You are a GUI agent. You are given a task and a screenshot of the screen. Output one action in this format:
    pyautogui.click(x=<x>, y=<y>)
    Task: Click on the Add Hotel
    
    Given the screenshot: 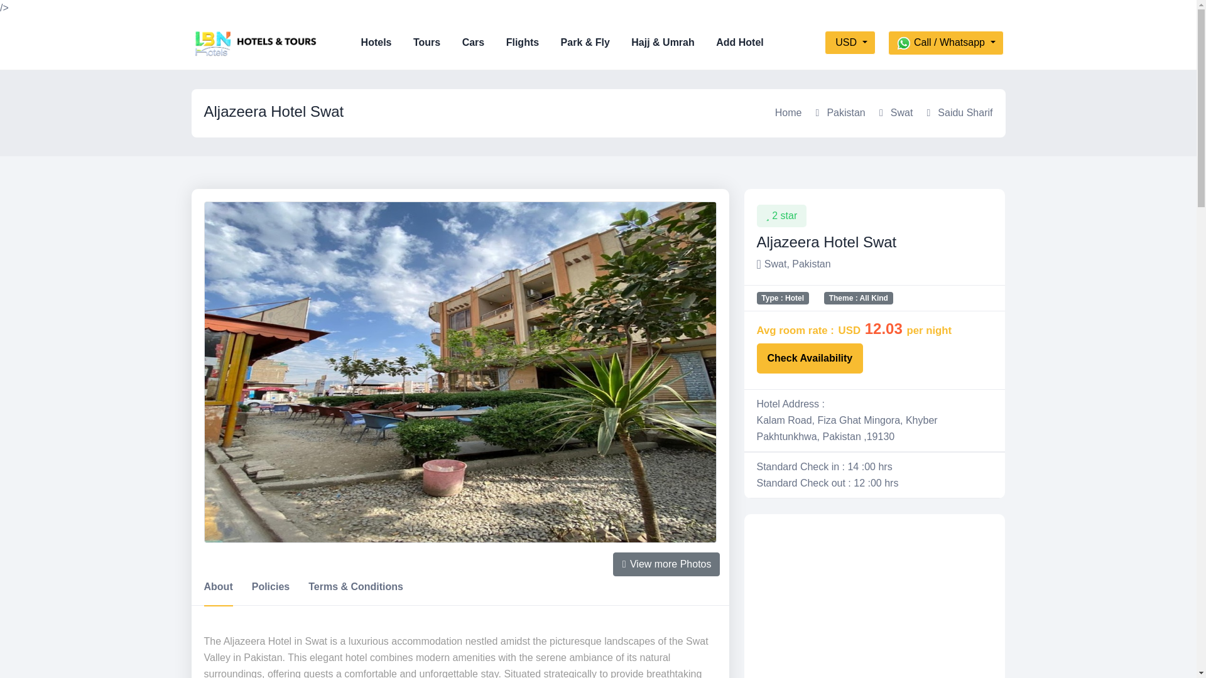 What is the action you would take?
    pyautogui.click(x=749, y=42)
    